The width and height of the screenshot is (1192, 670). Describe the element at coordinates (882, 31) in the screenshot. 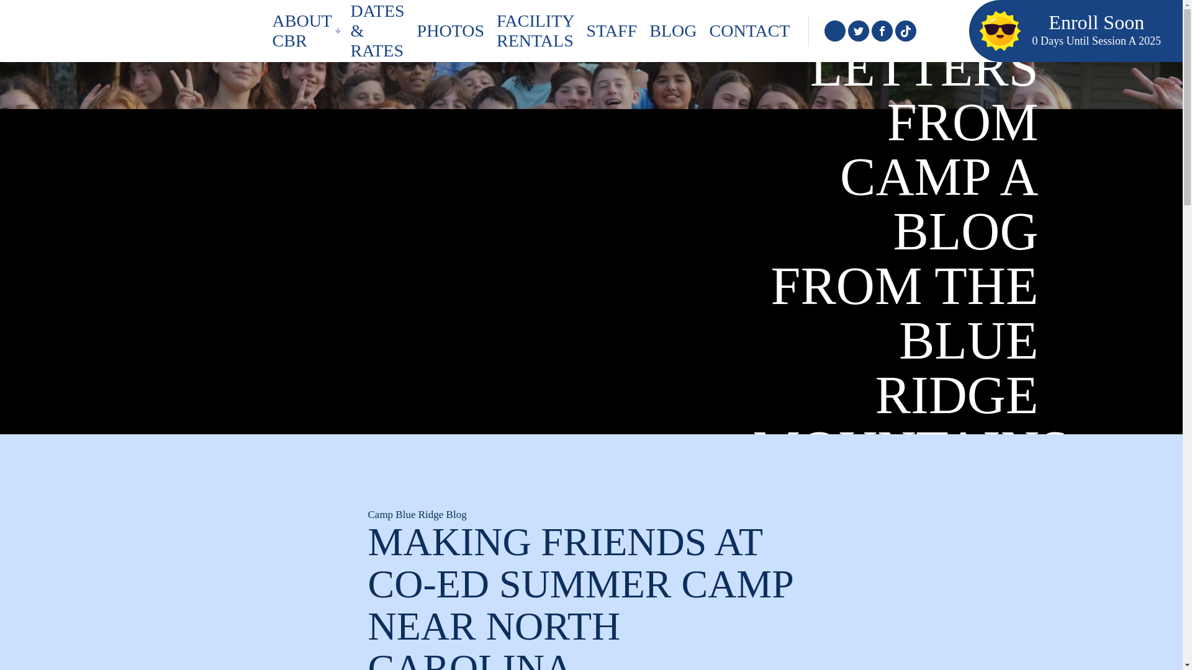

I see `FACEBOOK` at that location.